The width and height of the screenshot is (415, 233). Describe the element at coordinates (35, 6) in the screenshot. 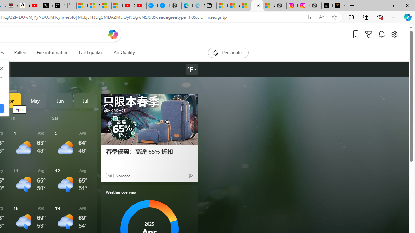

I see `Day 1: Arriving in Yemen (surreal to be here) - YouTube` at that location.